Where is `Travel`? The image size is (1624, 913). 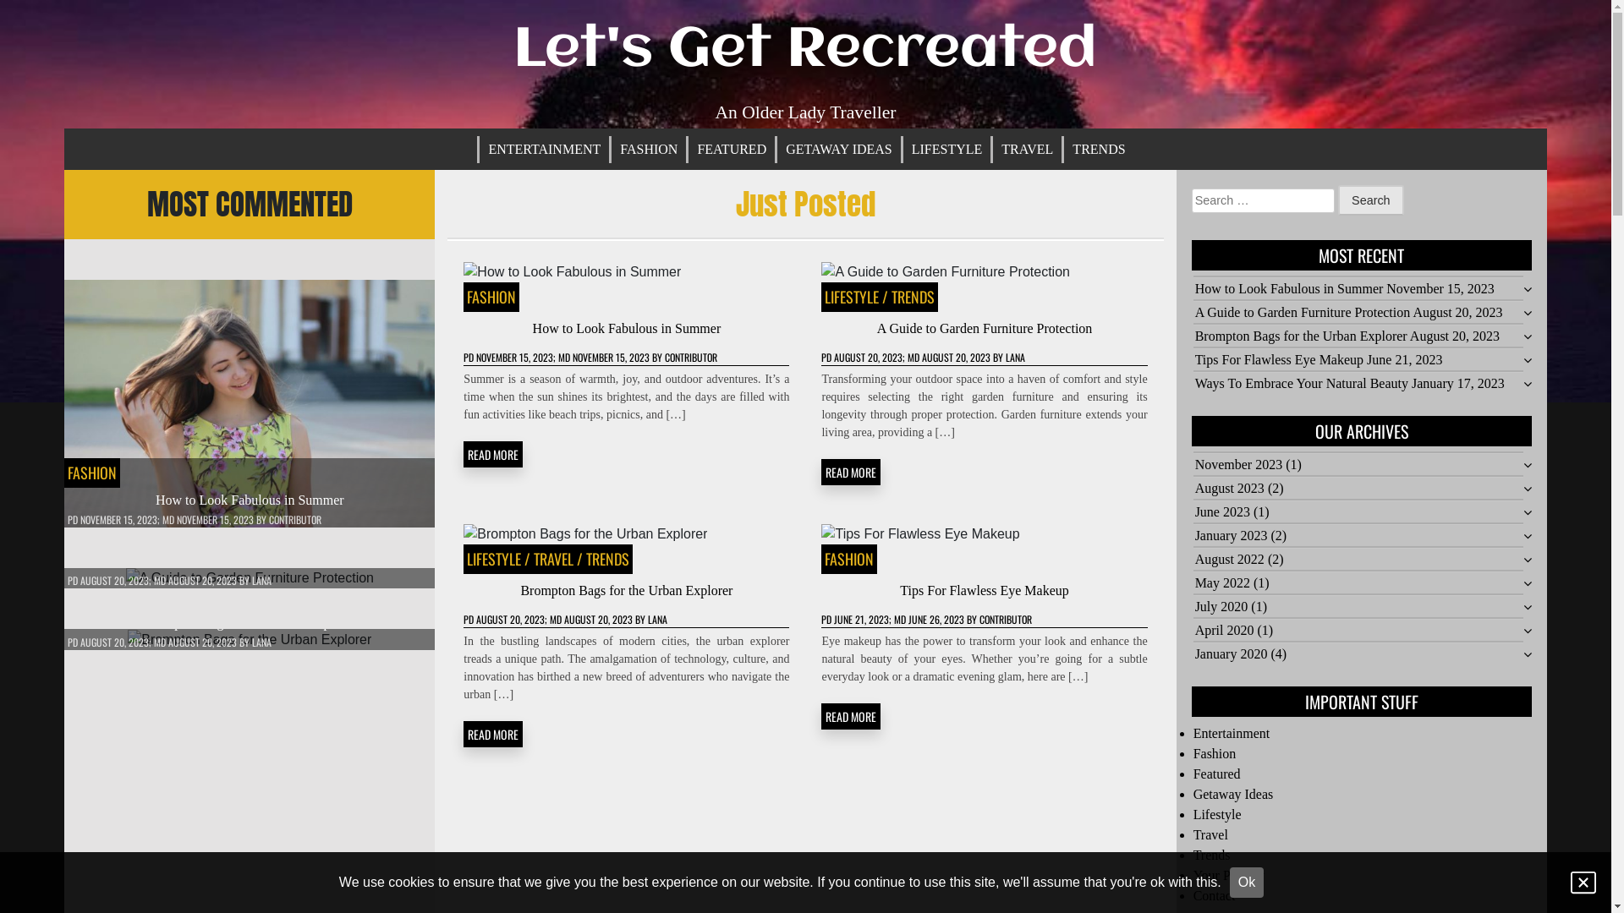 Travel is located at coordinates (1211, 835).